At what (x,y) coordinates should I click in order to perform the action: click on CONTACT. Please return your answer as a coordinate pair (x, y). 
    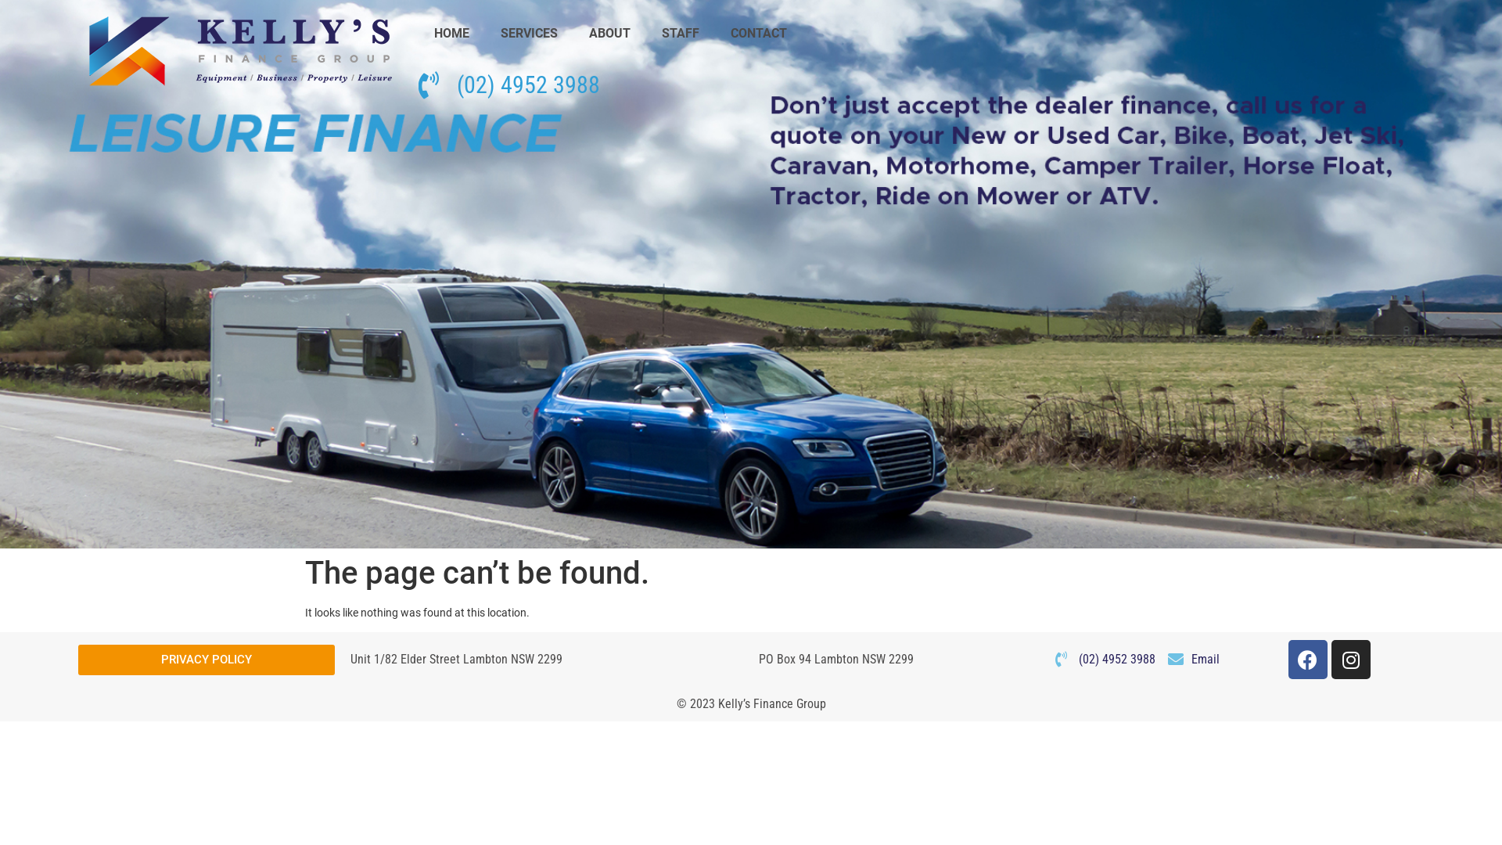
    Looking at the image, I should click on (759, 34).